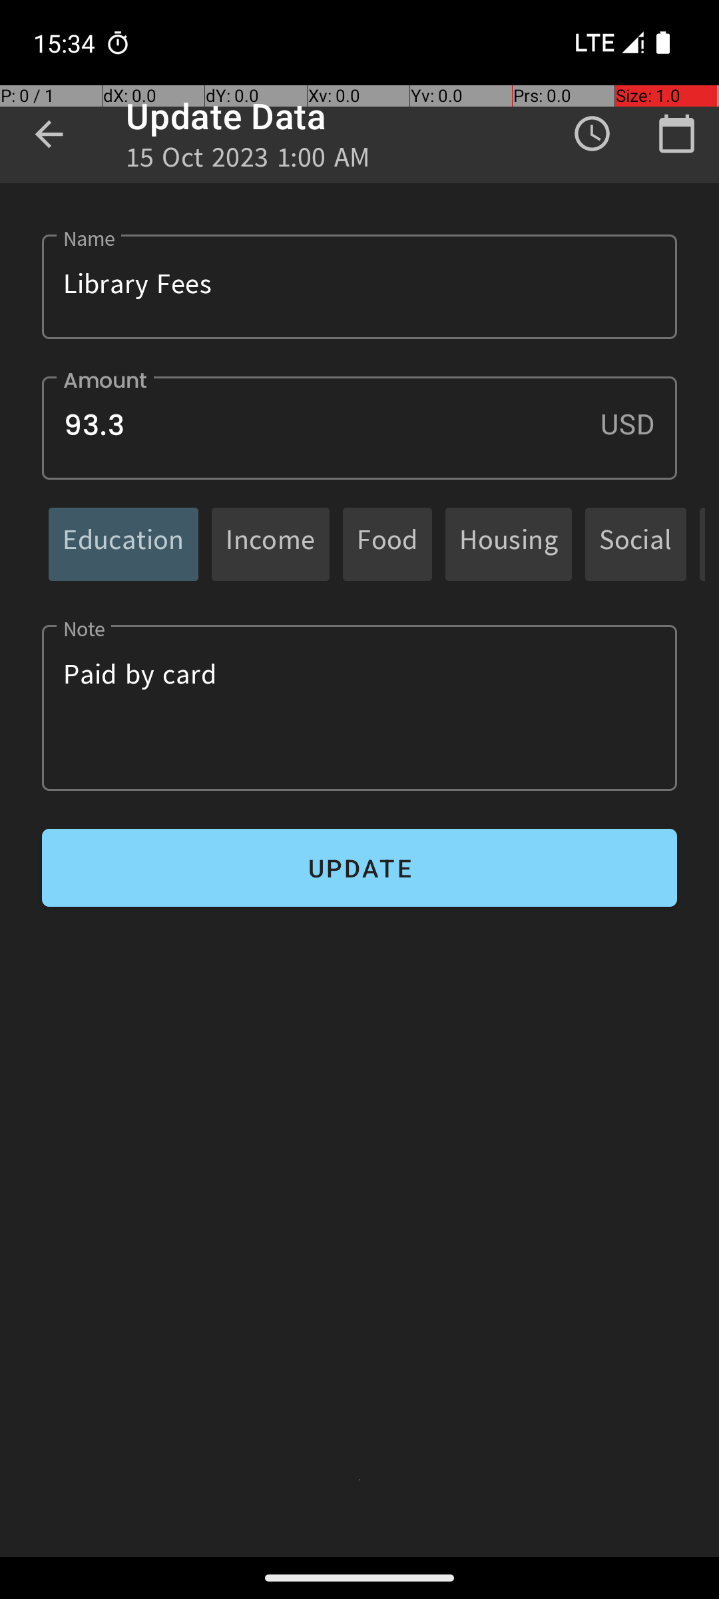 The image size is (719, 1599). What do you see at coordinates (359, 428) in the screenshot?
I see `93.3` at bounding box center [359, 428].